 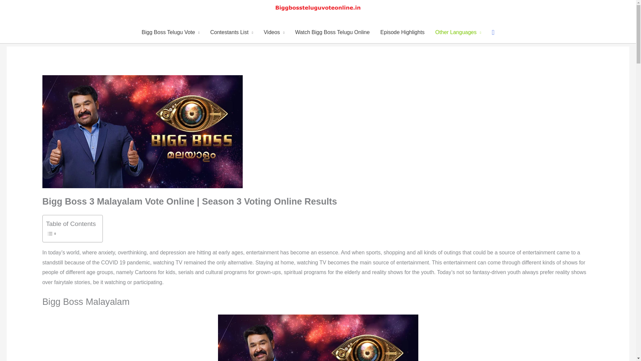 What do you see at coordinates (332, 32) in the screenshot?
I see `Watch Bigg Boss Telugu Online` at bounding box center [332, 32].